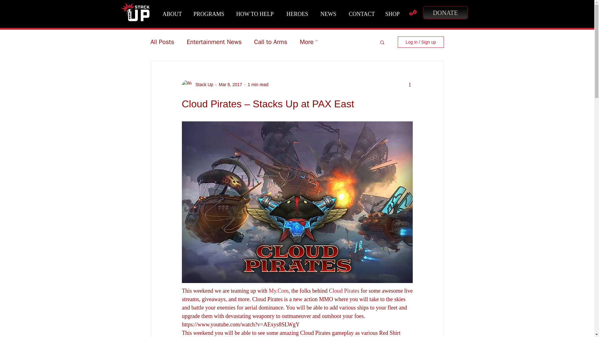 This screenshot has width=599, height=337. Describe the element at coordinates (445, 12) in the screenshot. I see `DONATE` at that location.